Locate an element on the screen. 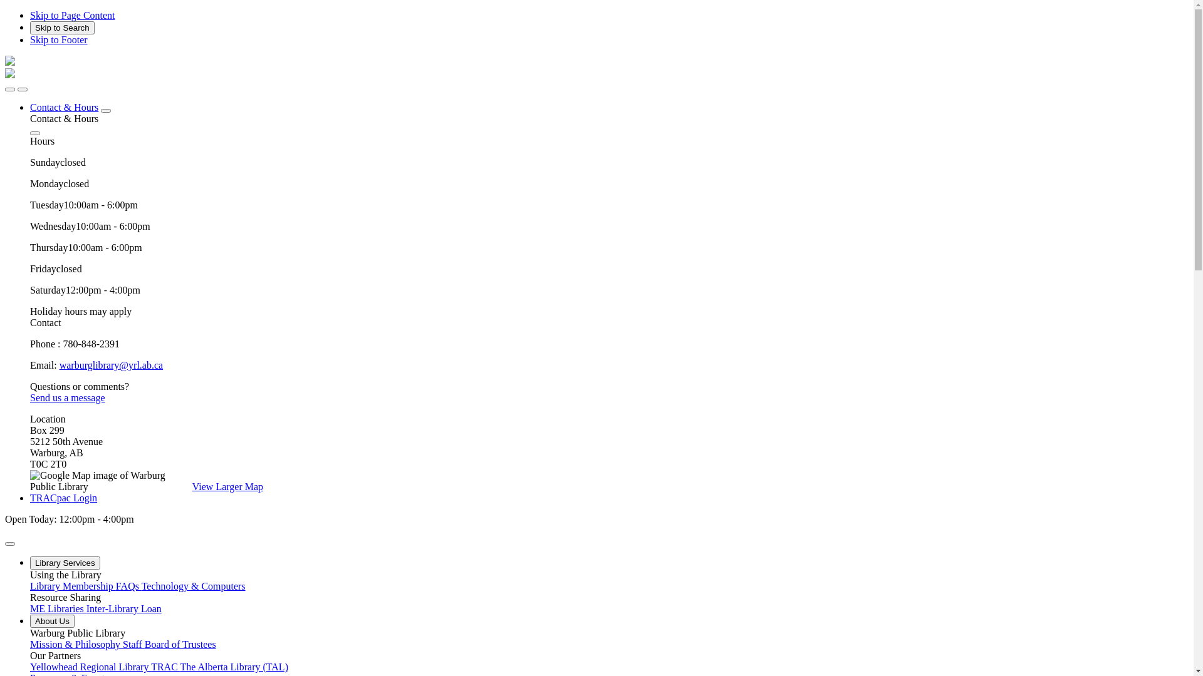 This screenshot has width=1203, height=676. FAQs is located at coordinates (129, 586).